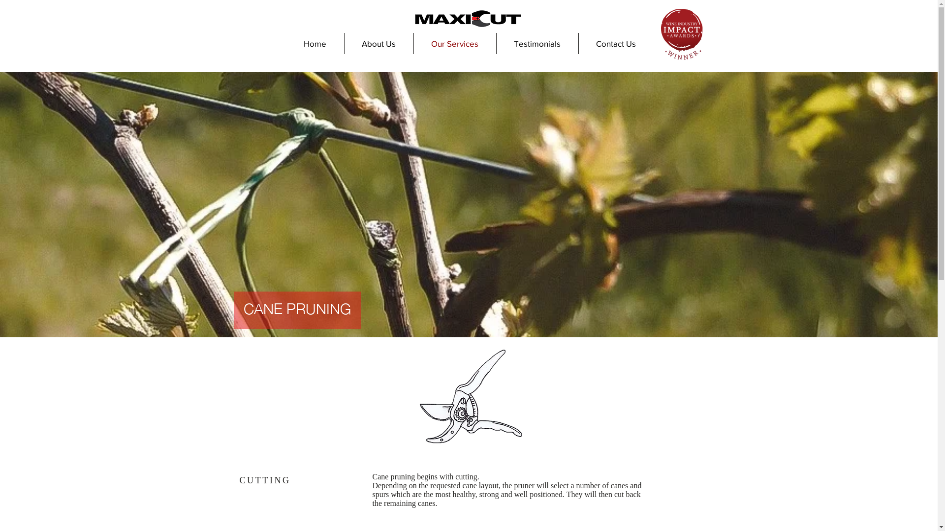 Image resolution: width=945 pixels, height=531 pixels. What do you see at coordinates (537, 43) in the screenshot?
I see `Testimonials` at bounding box center [537, 43].